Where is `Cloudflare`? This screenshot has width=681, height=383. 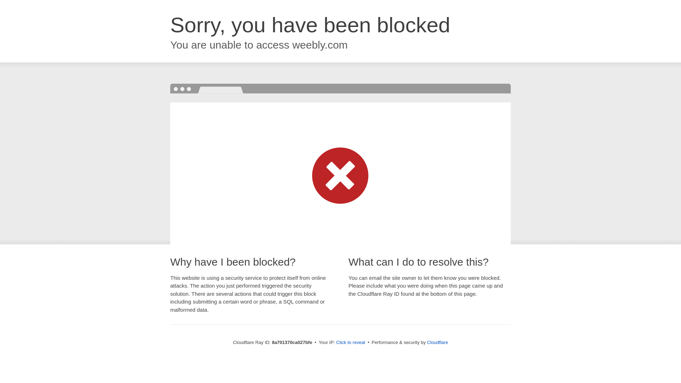
Cloudflare is located at coordinates (437, 342).